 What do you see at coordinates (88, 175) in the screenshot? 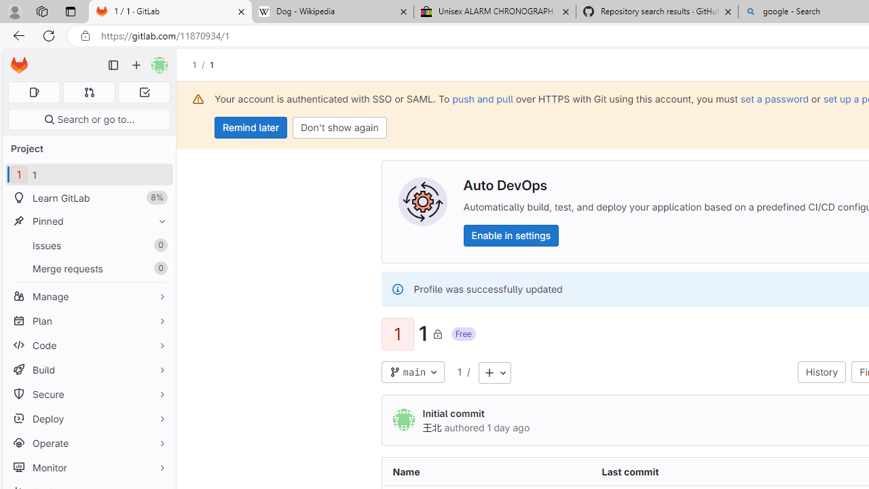
I see `11` at bounding box center [88, 175].